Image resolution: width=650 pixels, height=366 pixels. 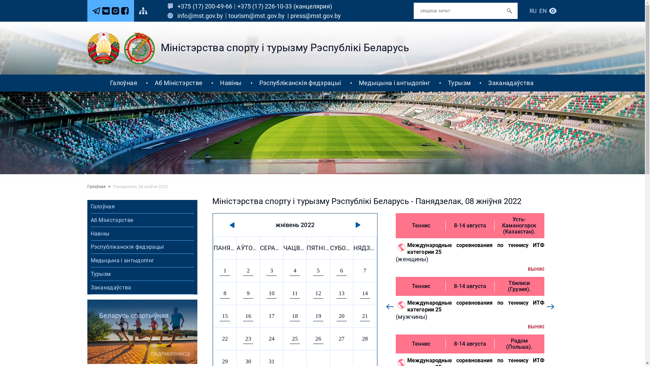 What do you see at coordinates (225, 316) in the screenshot?
I see `15` at bounding box center [225, 316].